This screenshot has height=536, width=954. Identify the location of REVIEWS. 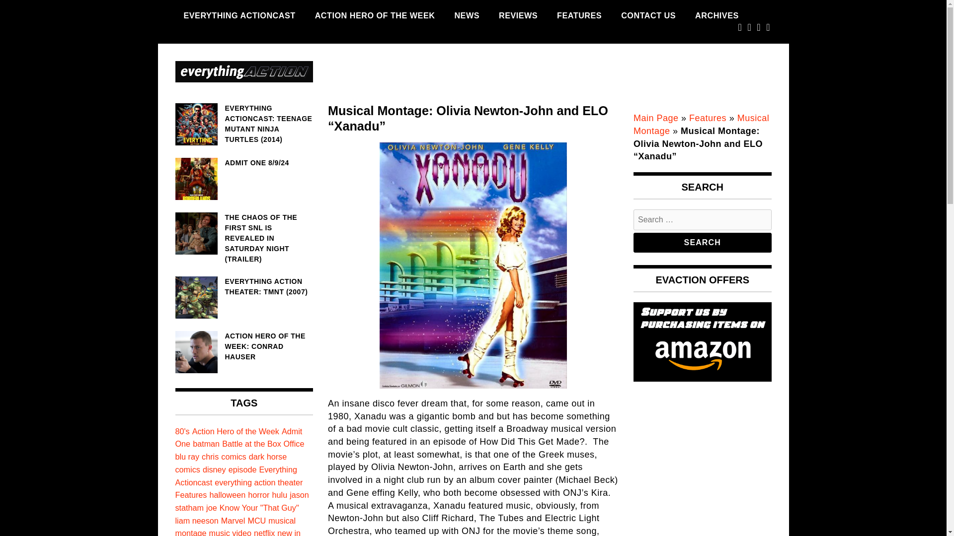
(518, 15).